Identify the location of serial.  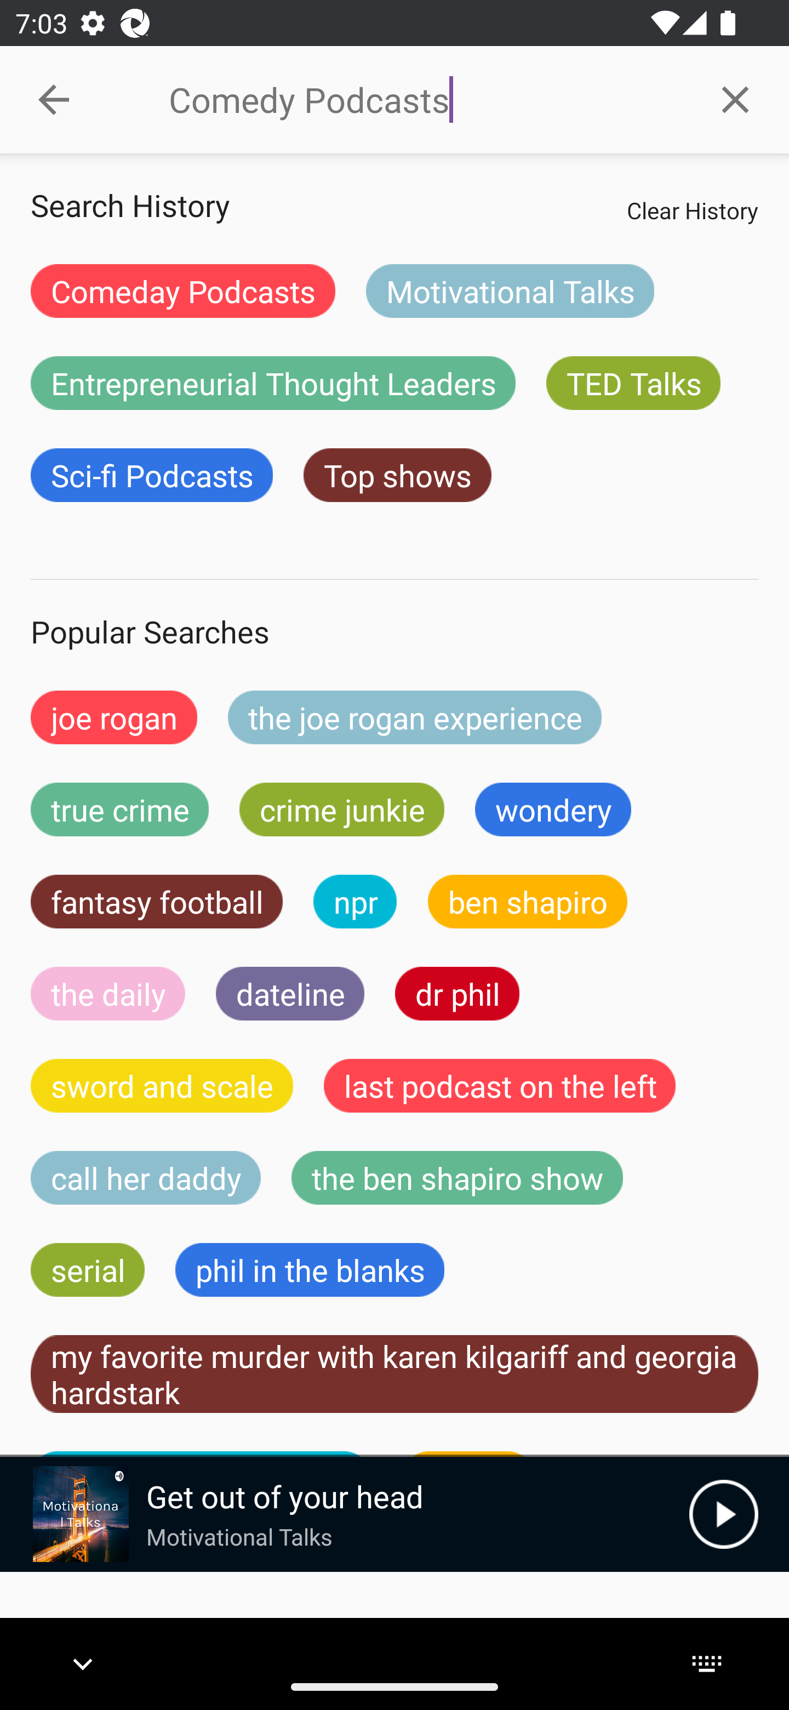
(88, 1269).